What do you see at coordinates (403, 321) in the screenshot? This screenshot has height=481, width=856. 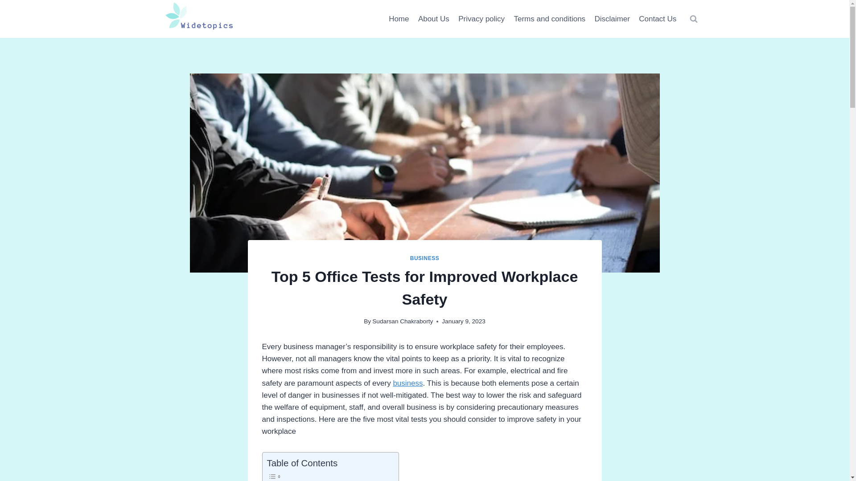 I see `Sudarsan Chakraborty` at bounding box center [403, 321].